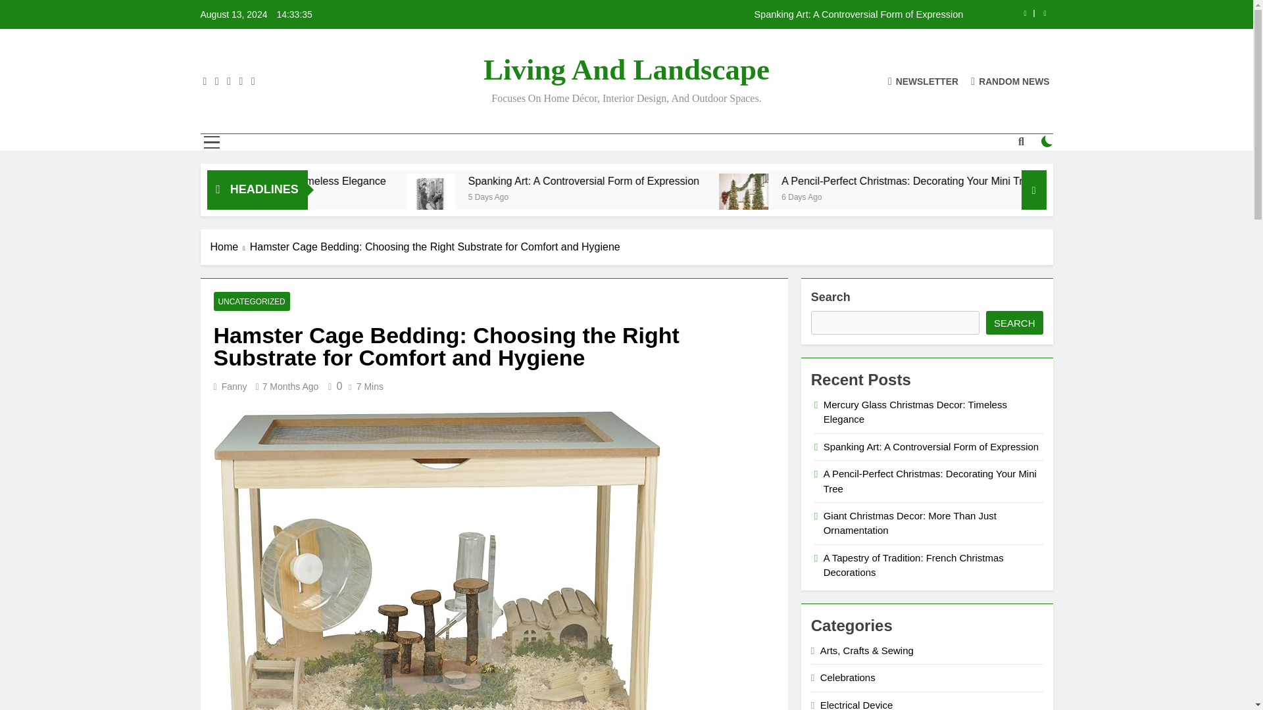 Image resolution: width=1263 pixels, height=710 pixels. Describe the element at coordinates (1047, 141) in the screenshot. I see `on` at that location.